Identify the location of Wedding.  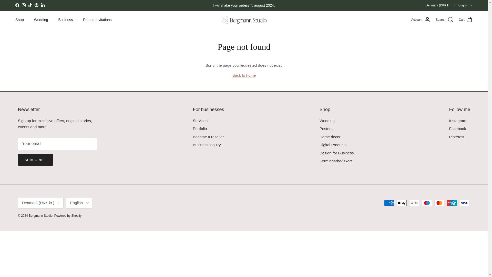
(41, 20).